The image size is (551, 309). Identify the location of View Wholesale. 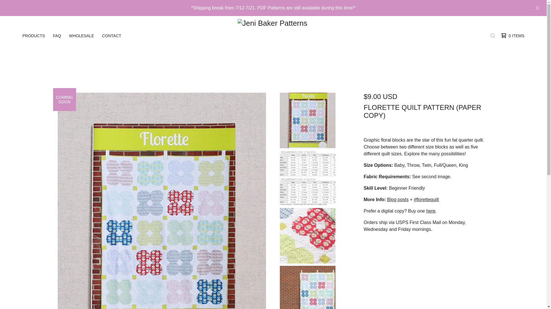
(82, 36).